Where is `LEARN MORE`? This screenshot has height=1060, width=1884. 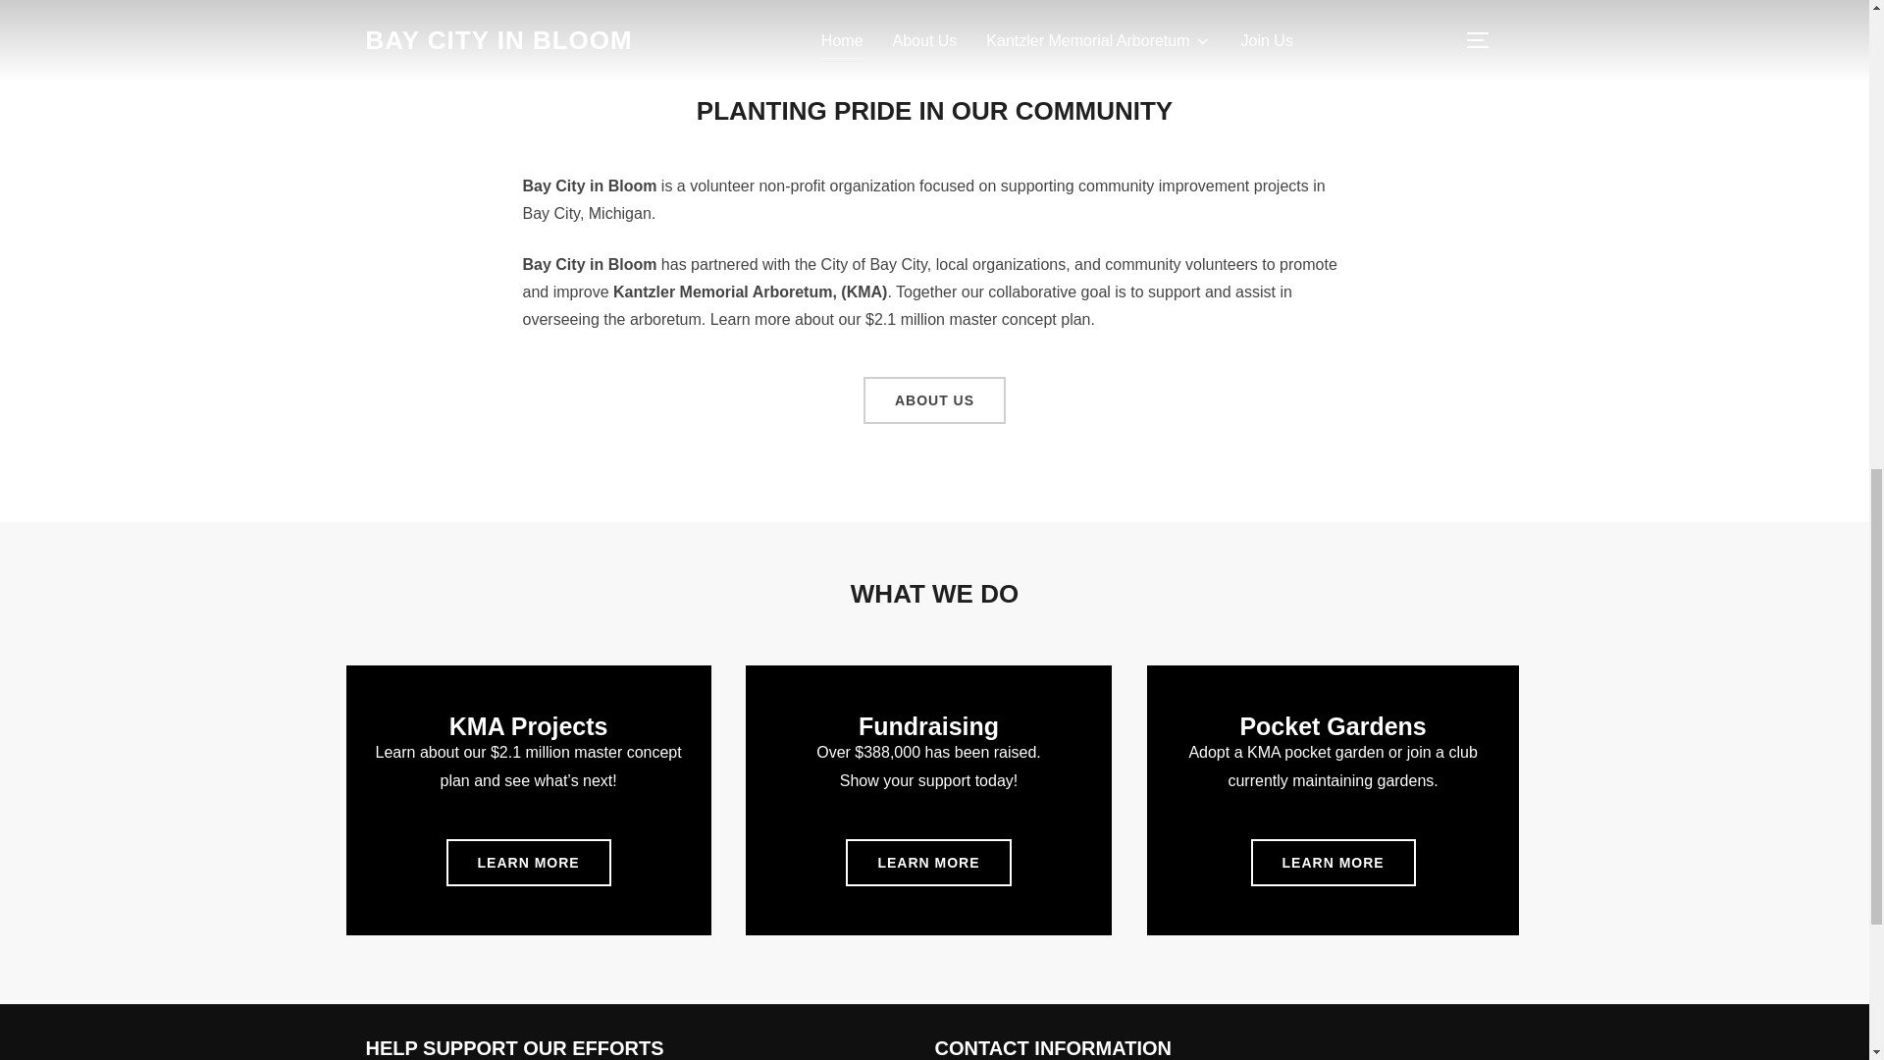 LEARN MORE is located at coordinates (928, 862).